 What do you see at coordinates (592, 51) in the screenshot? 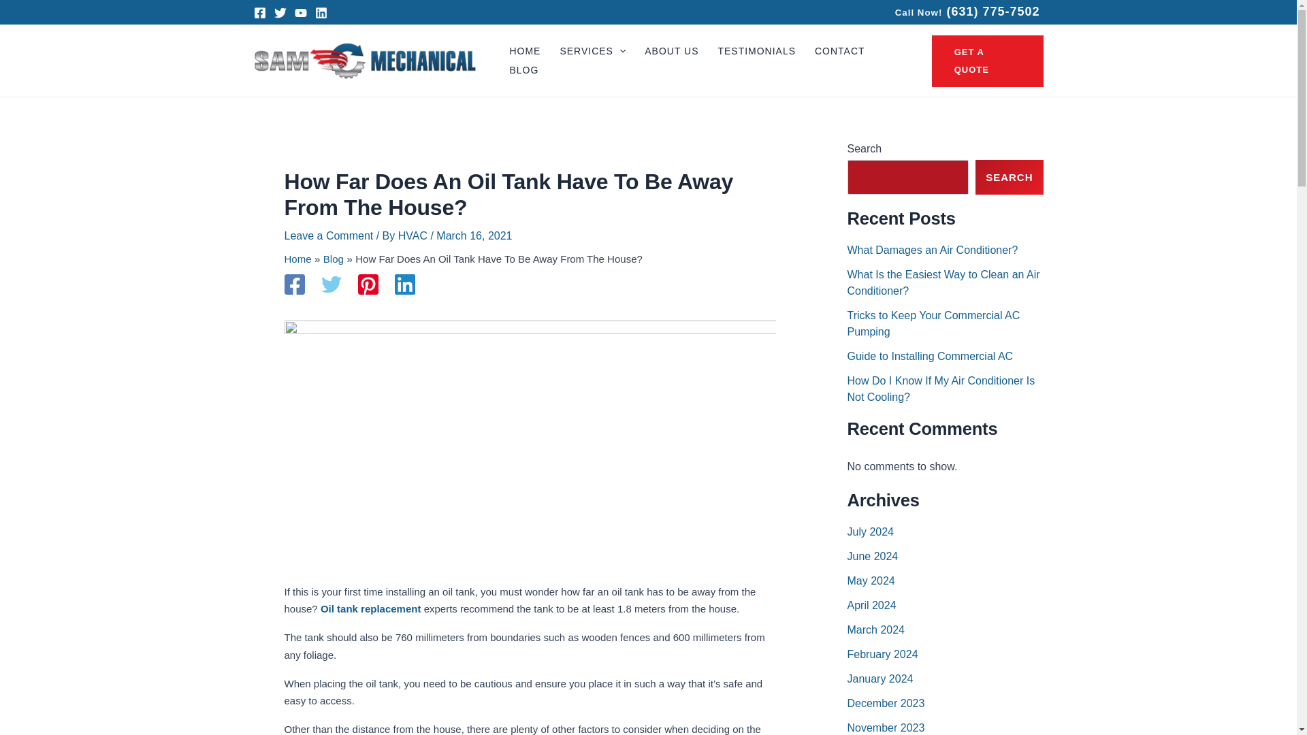
I see `SERVICES` at bounding box center [592, 51].